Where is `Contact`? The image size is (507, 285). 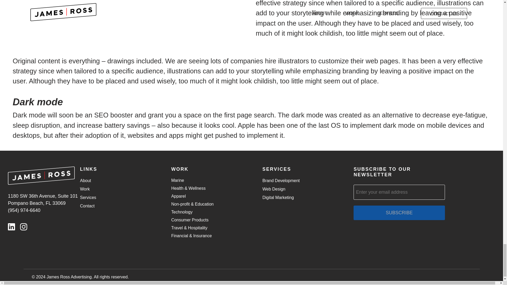
Contact is located at coordinates (87, 206).